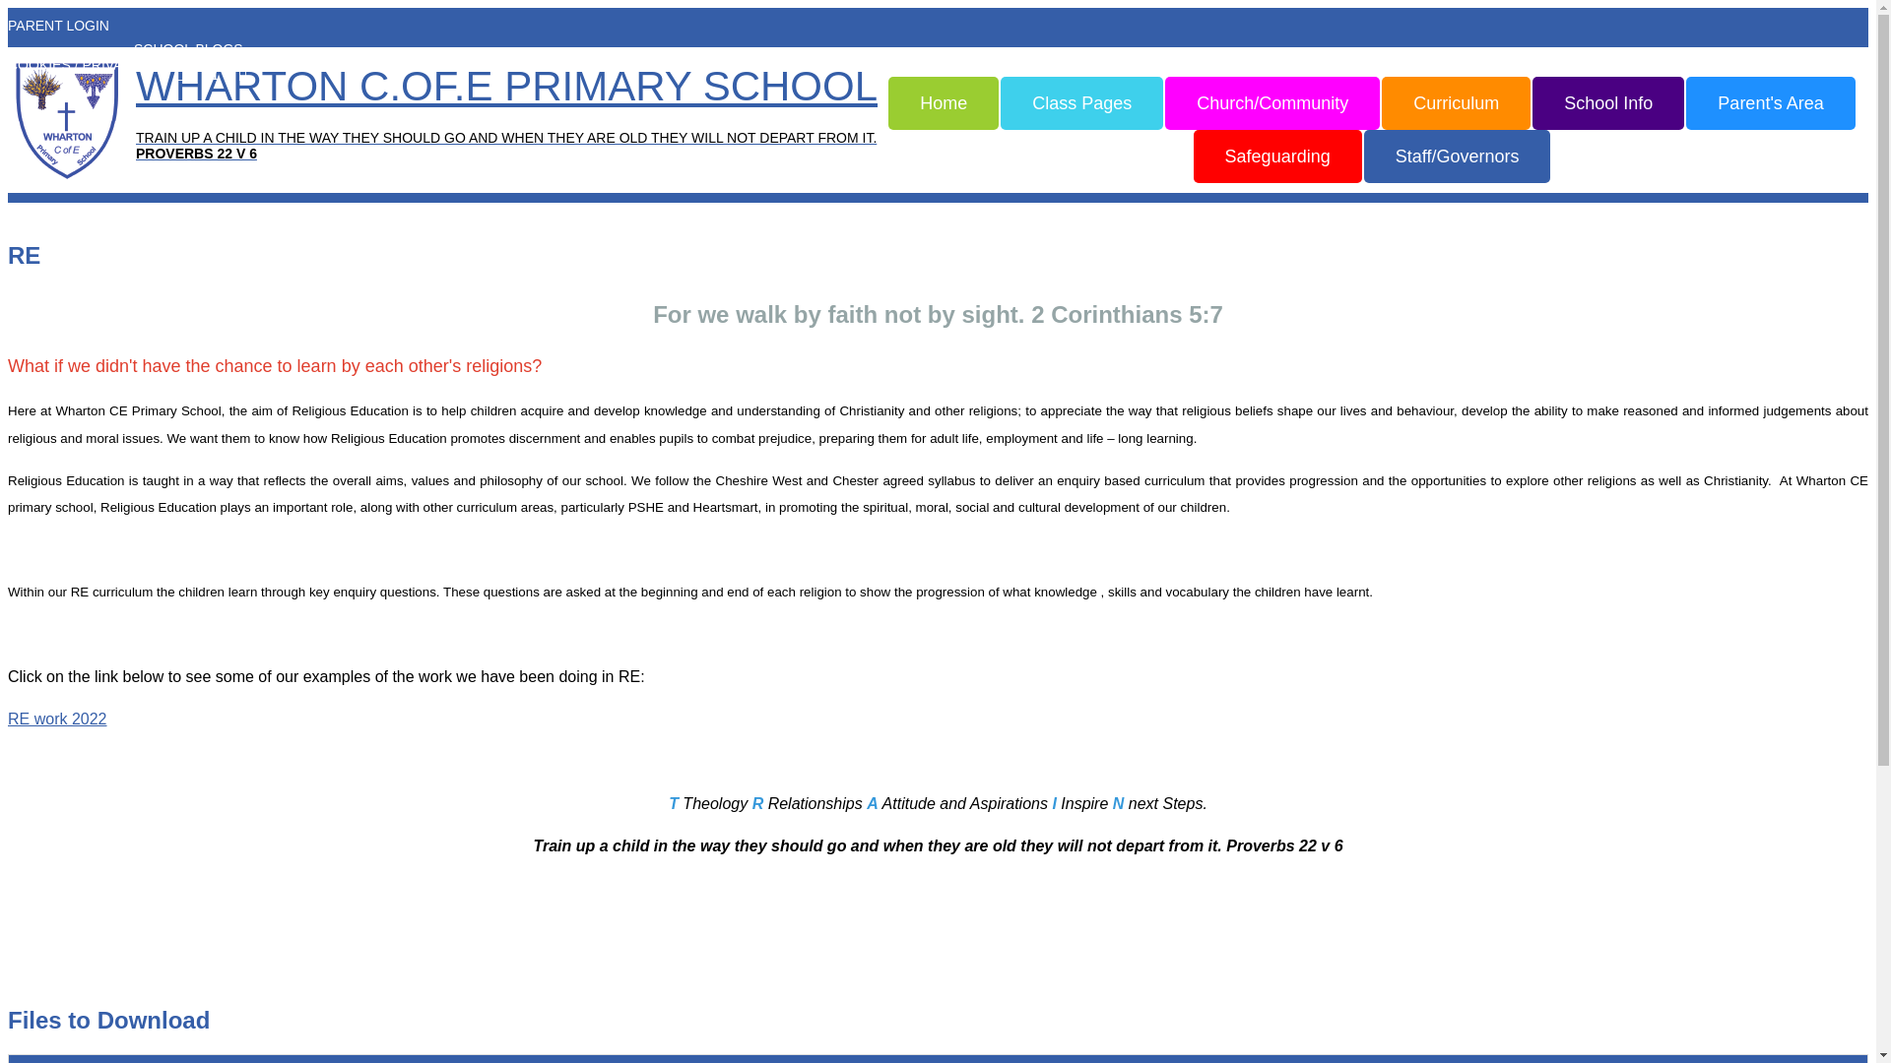 The width and height of the screenshot is (1891, 1063). Describe the element at coordinates (57, 719) in the screenshot. I see `Examples of RE work` at that location.